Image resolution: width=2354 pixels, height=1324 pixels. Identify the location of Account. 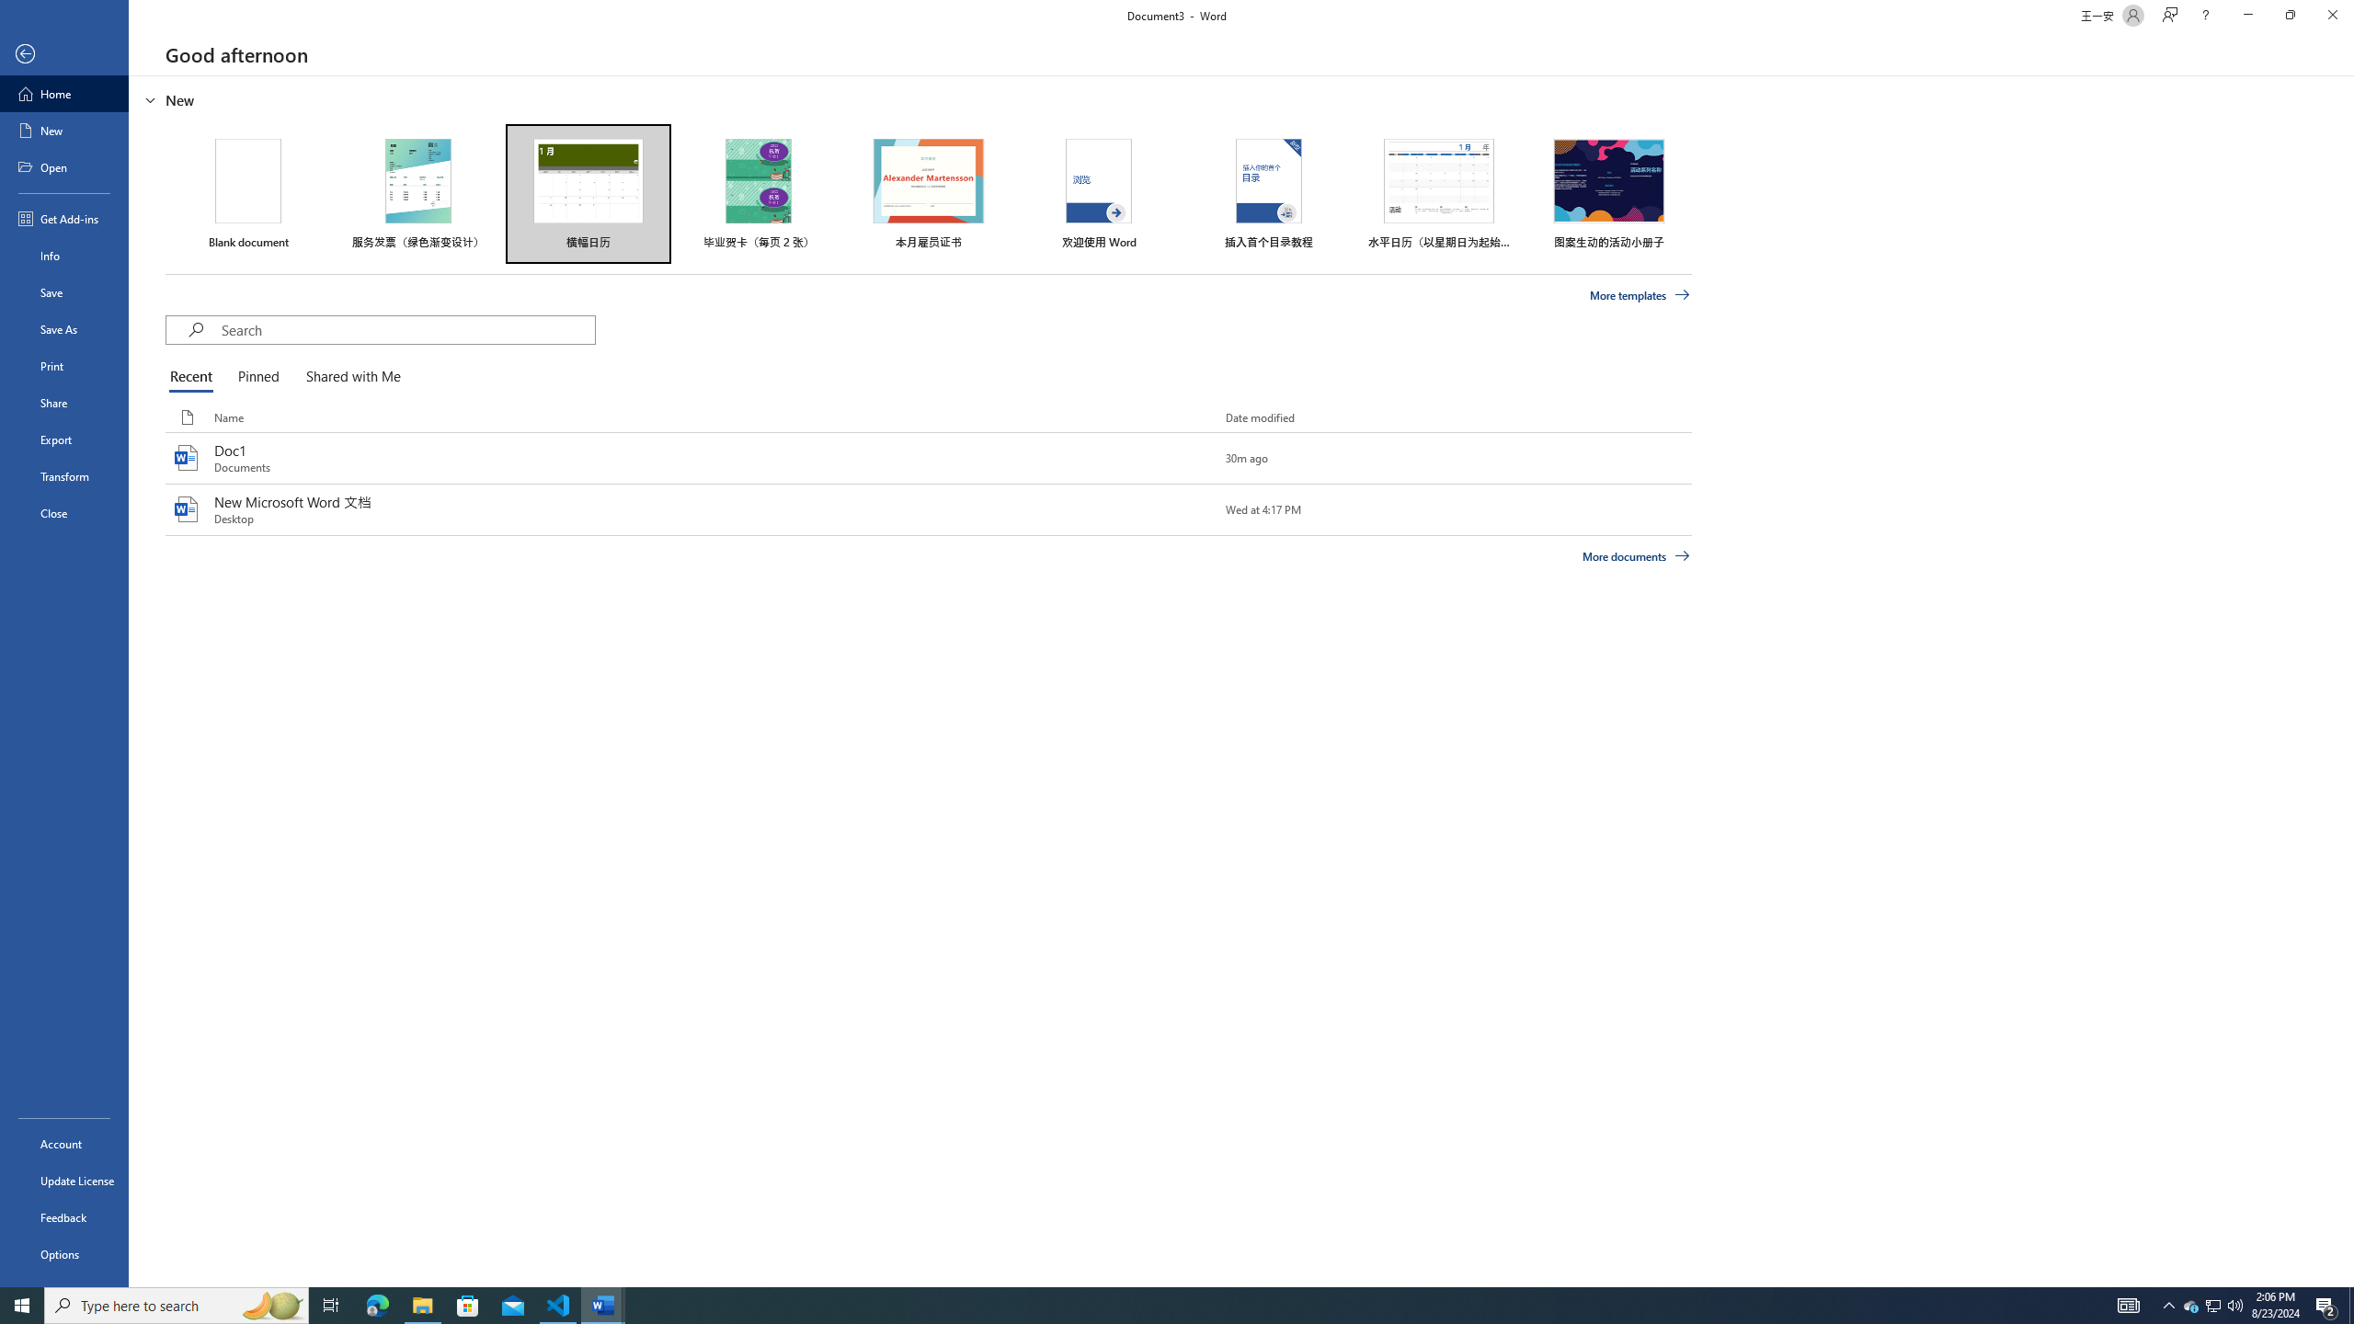
(64, 1144).